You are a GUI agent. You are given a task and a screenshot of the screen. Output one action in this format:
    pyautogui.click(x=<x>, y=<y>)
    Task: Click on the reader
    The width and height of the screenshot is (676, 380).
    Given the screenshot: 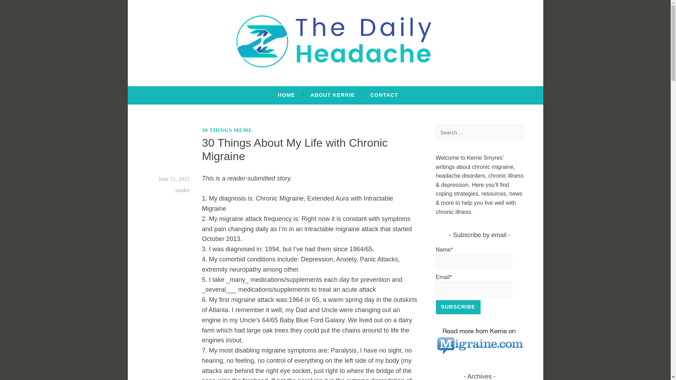 What is the action you would take?
    pyautogui.click(x=183, y=190)
    